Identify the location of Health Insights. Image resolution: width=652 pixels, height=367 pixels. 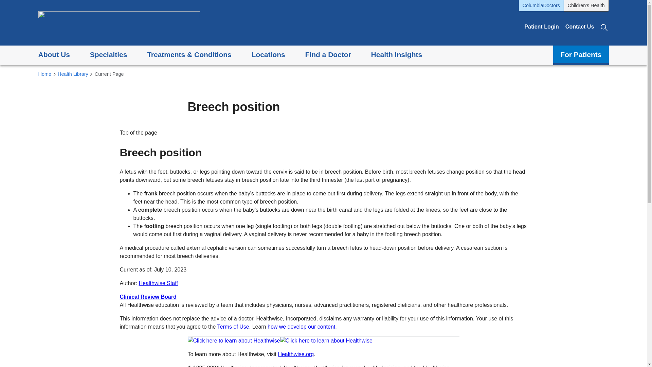
(397, 55).